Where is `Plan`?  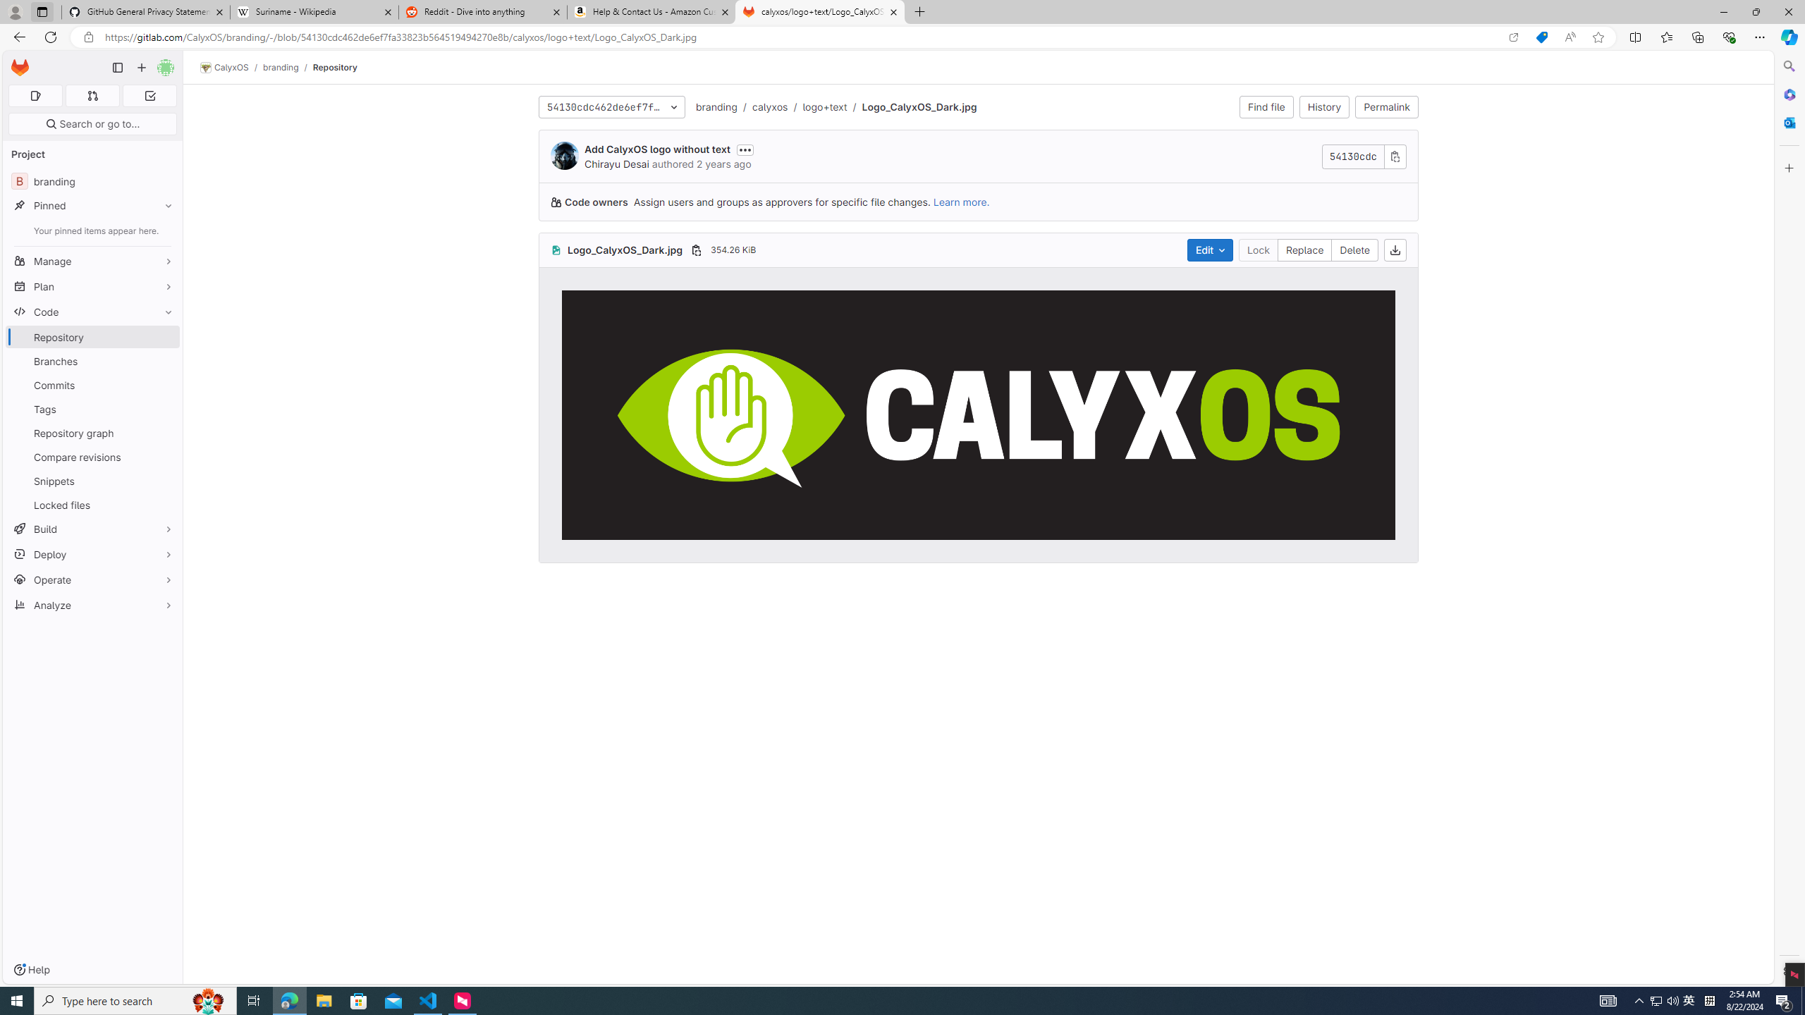
Plan is located at coordinates (93, 286).